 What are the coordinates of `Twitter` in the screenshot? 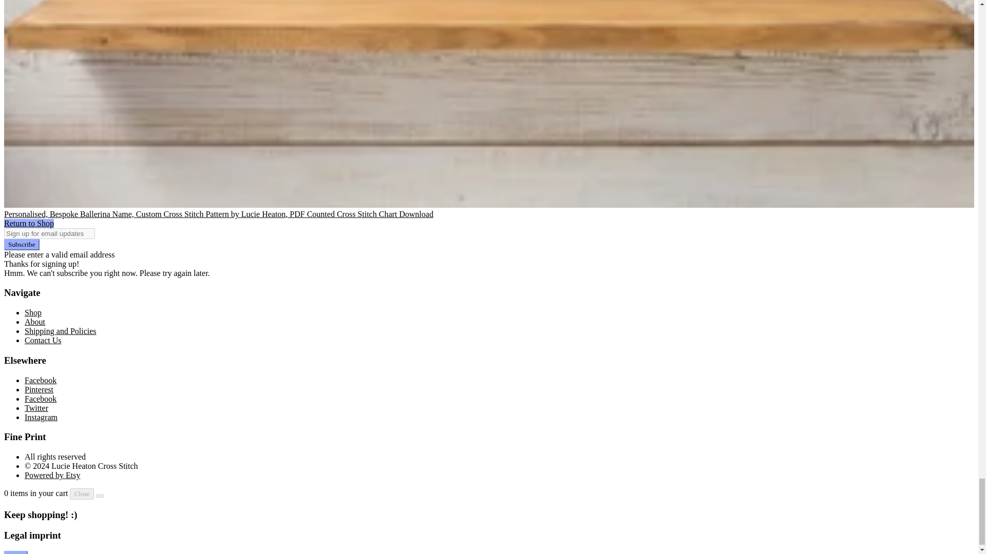 It's located at (36, 408).